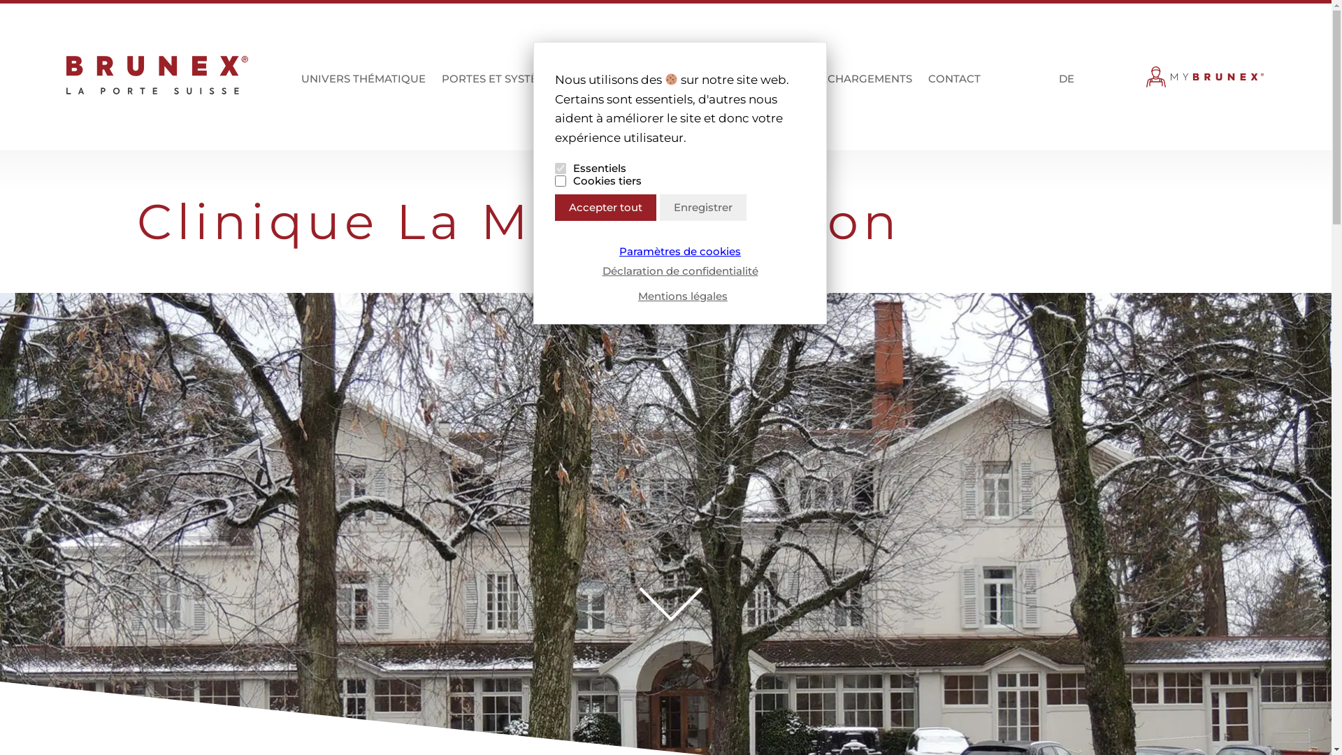  What do you see at coordinates (605, 208) in the screenshot?
I see `Accepter tout` at bounding box center [605, 208].